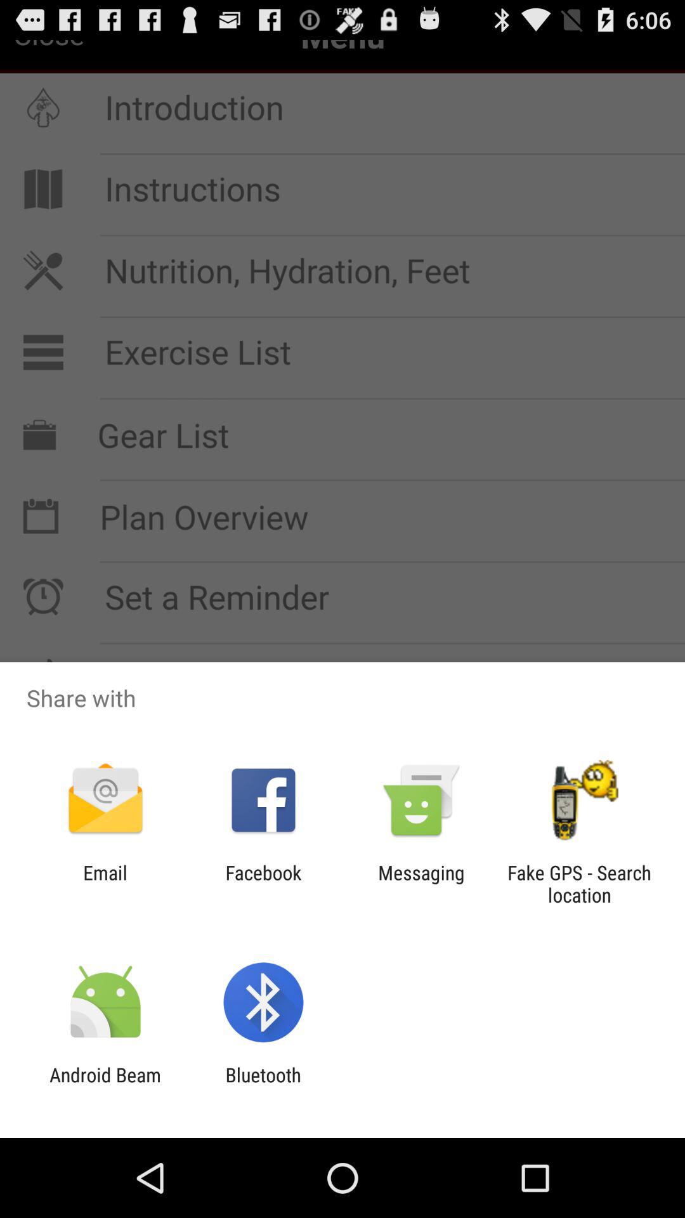 This screenshot has width=685, height=1218. I want to click on select the icon to the right of email icon, so click(263, 884).